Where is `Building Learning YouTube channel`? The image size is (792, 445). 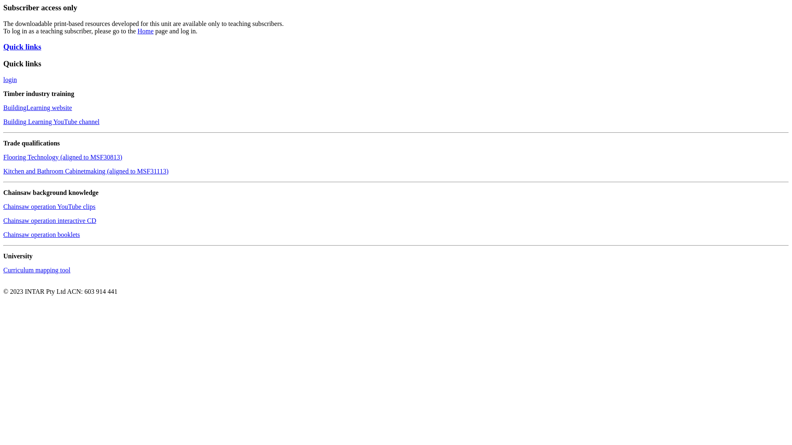 Building Learning YouTube channel is located at coordinates (51, 122).